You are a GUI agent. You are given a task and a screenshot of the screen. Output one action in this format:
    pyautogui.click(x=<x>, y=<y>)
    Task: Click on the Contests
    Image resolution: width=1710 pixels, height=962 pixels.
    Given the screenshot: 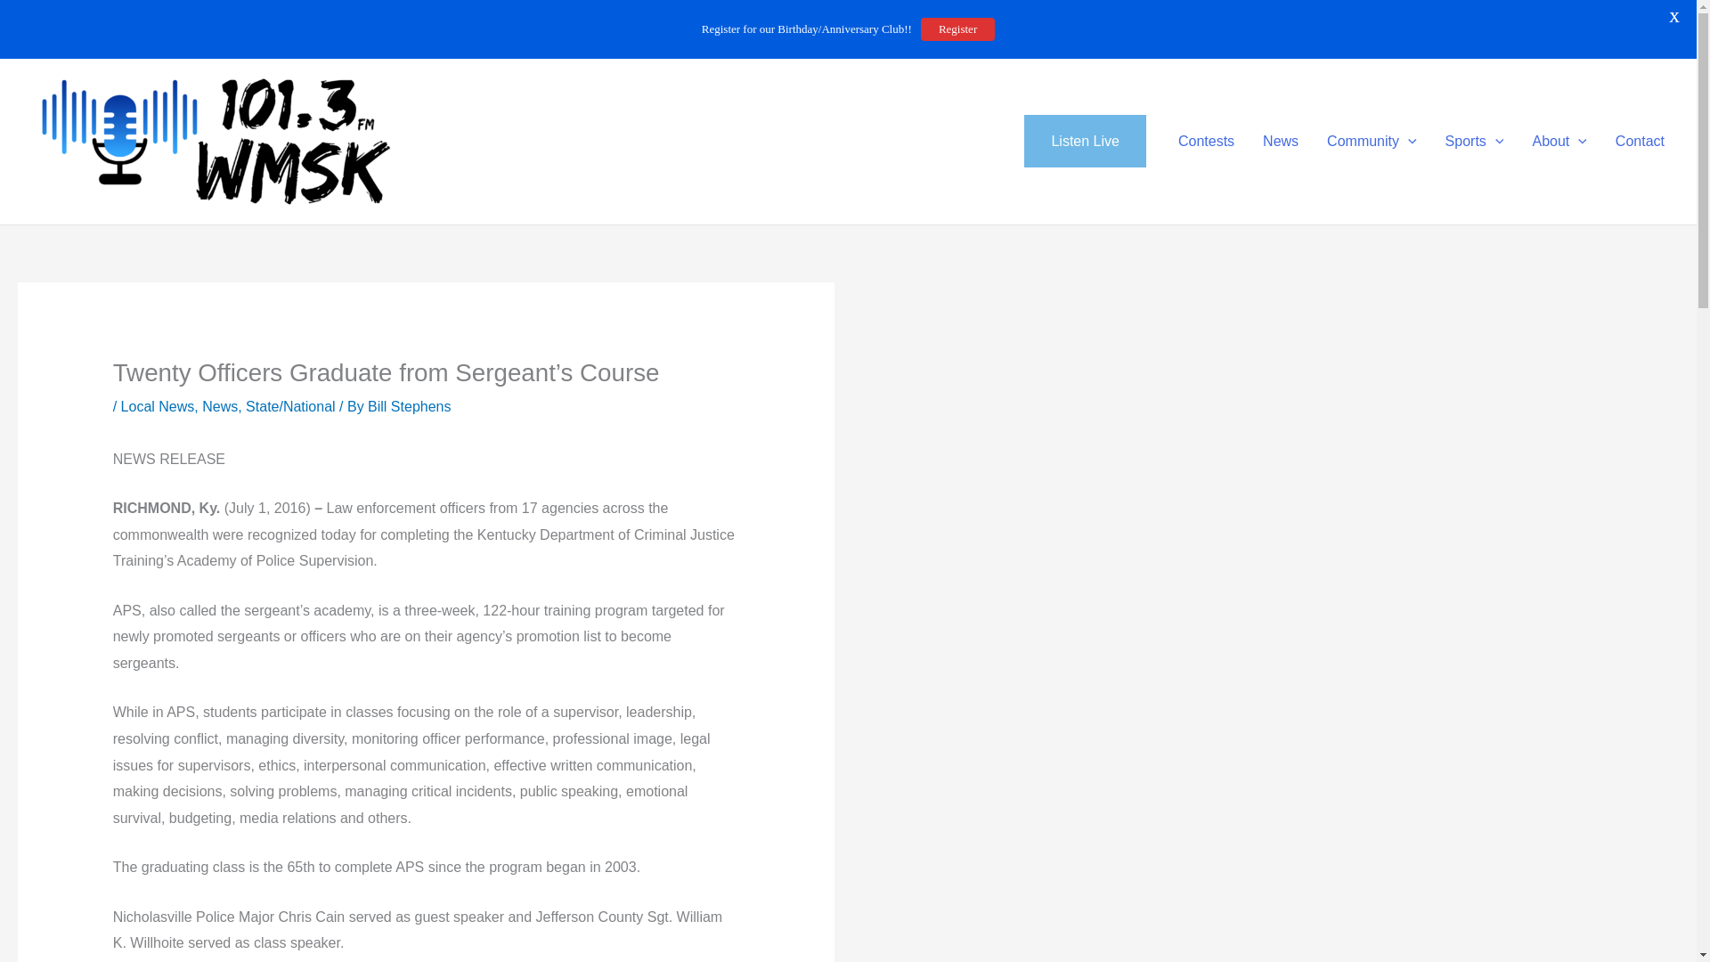 What is the action you would take?
    pyautogui.click(x=1206, y=141)
    